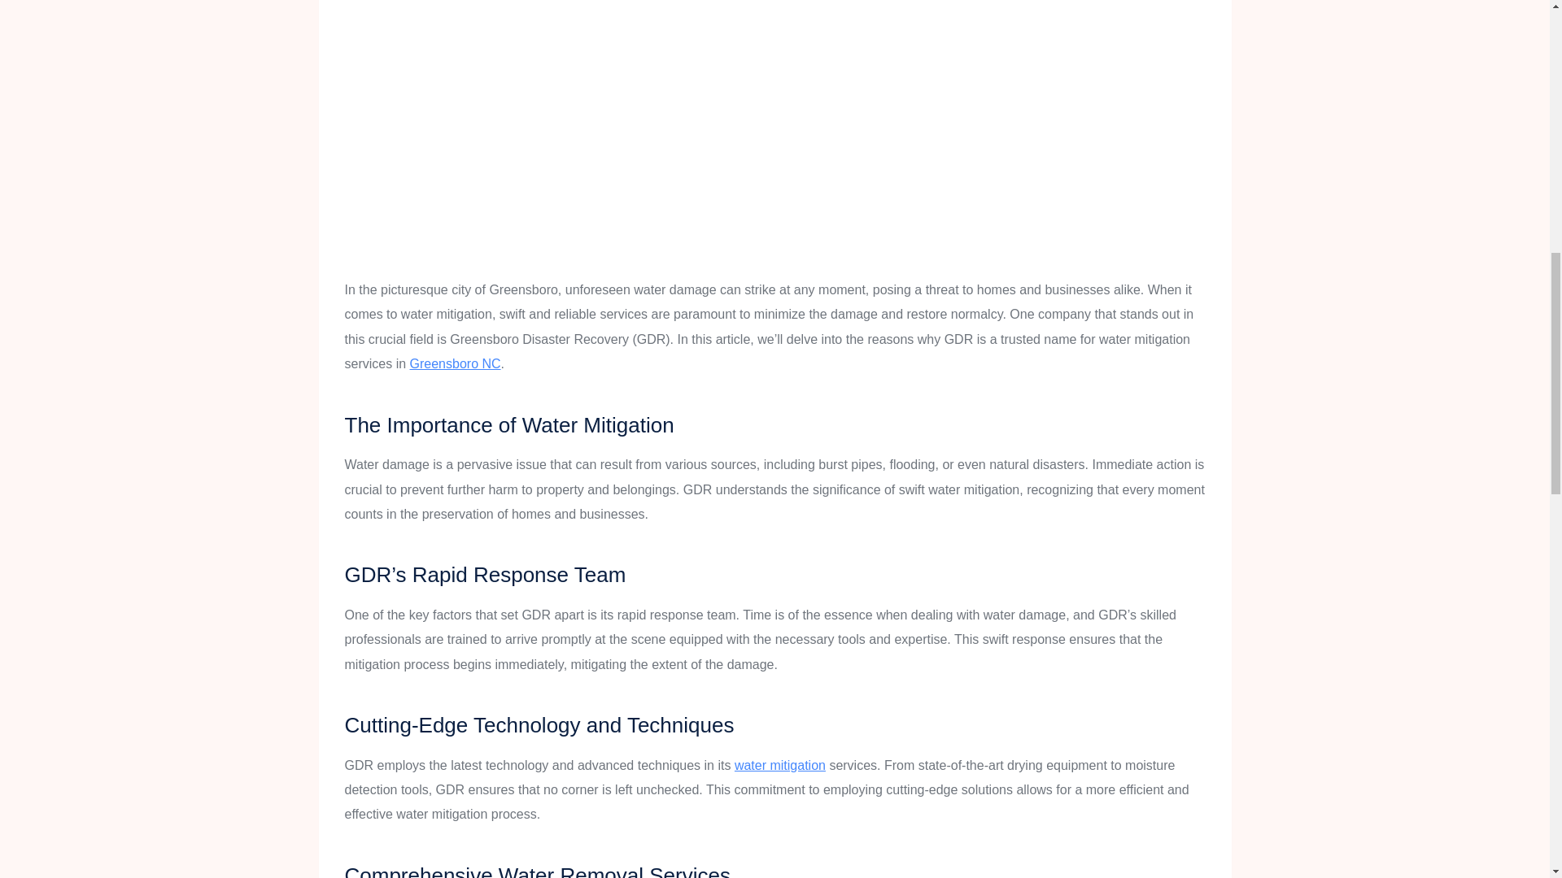 This screenshot has width=1562, height=878. Describe the element at coordinates (779, 766) in the screenshot. I see `water mitigation` at that location.